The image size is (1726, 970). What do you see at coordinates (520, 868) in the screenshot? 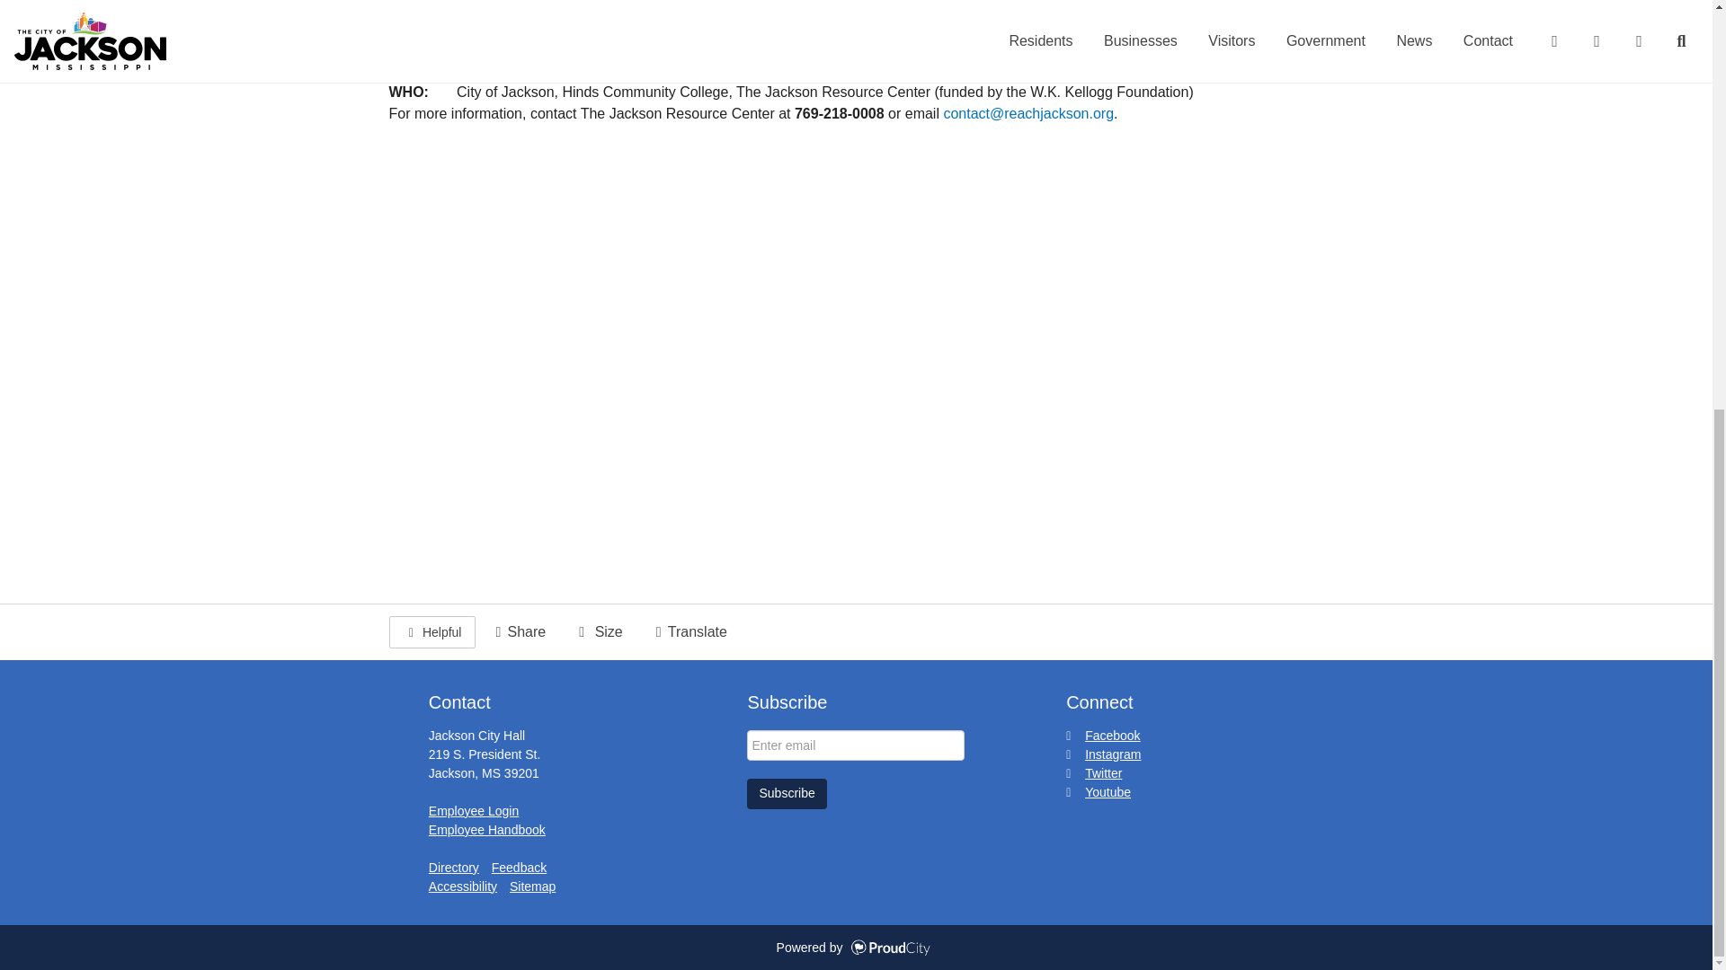
I see `Feedback` at bounding box center [520, 868].